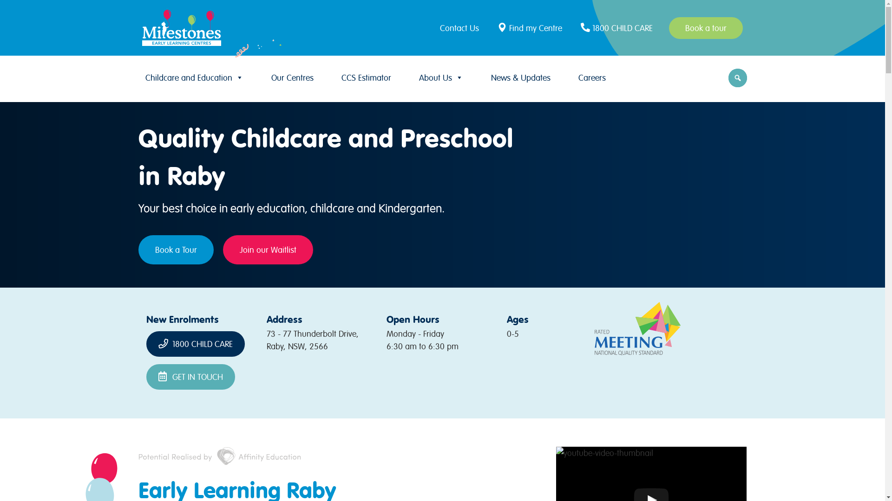 The height and width of the screenshot is (501, 892). I want to click on Careers, so click(592, 78).